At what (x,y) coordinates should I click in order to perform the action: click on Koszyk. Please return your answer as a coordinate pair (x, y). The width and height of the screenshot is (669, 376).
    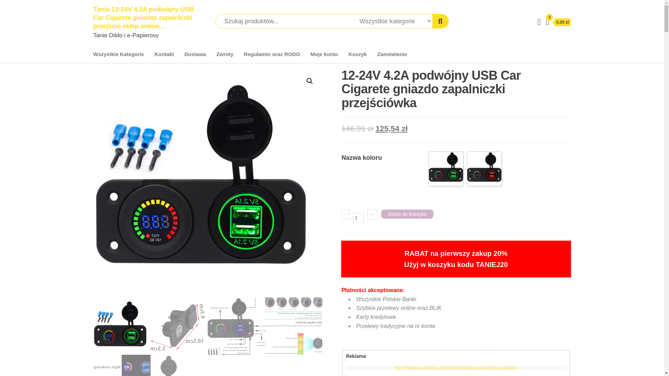
    Looking at the image, I should click on (357, 54).